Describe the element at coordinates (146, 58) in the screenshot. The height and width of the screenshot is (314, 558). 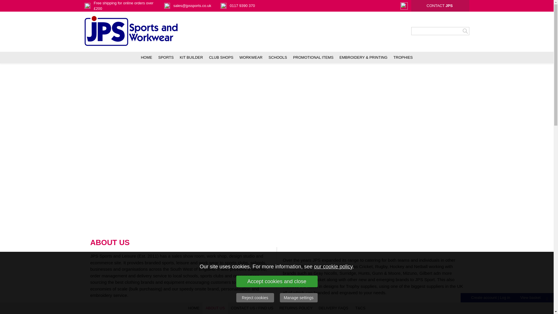
I see `HOME` at that location.